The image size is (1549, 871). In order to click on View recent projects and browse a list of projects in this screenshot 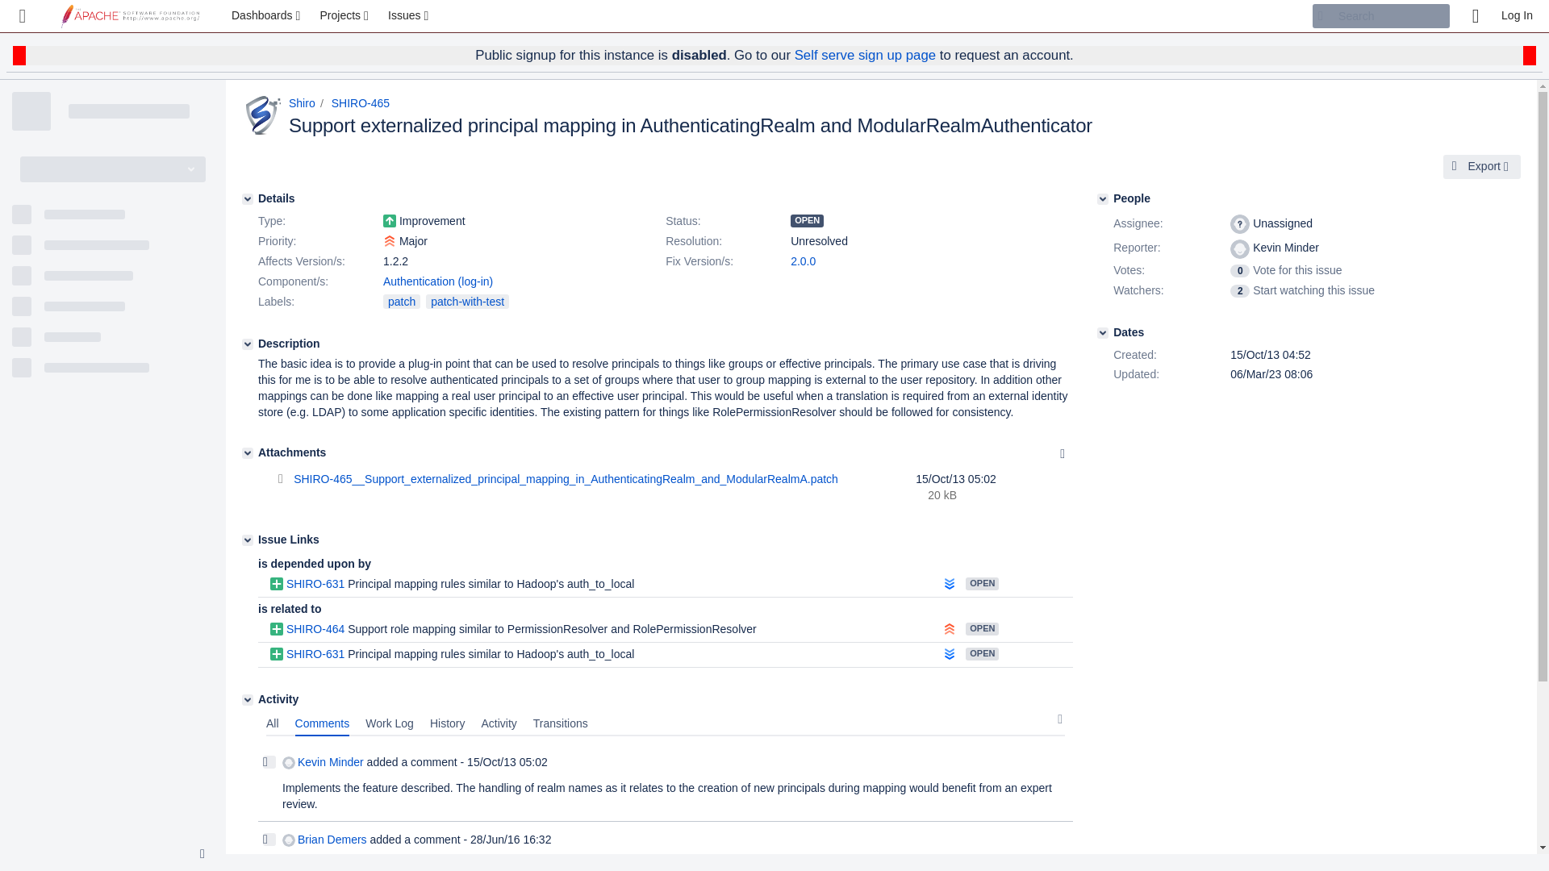, I will do `click(345, 16)`.